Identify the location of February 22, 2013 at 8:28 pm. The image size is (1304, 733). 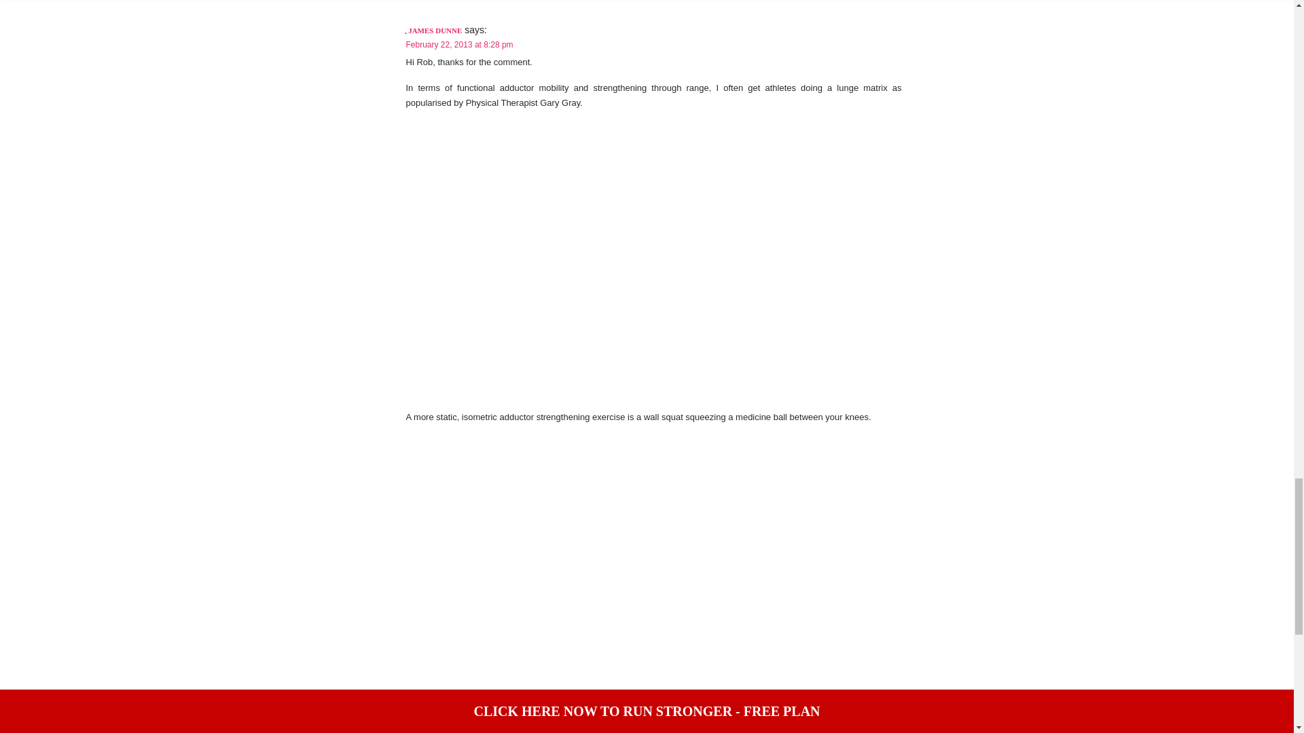
(459, 45).